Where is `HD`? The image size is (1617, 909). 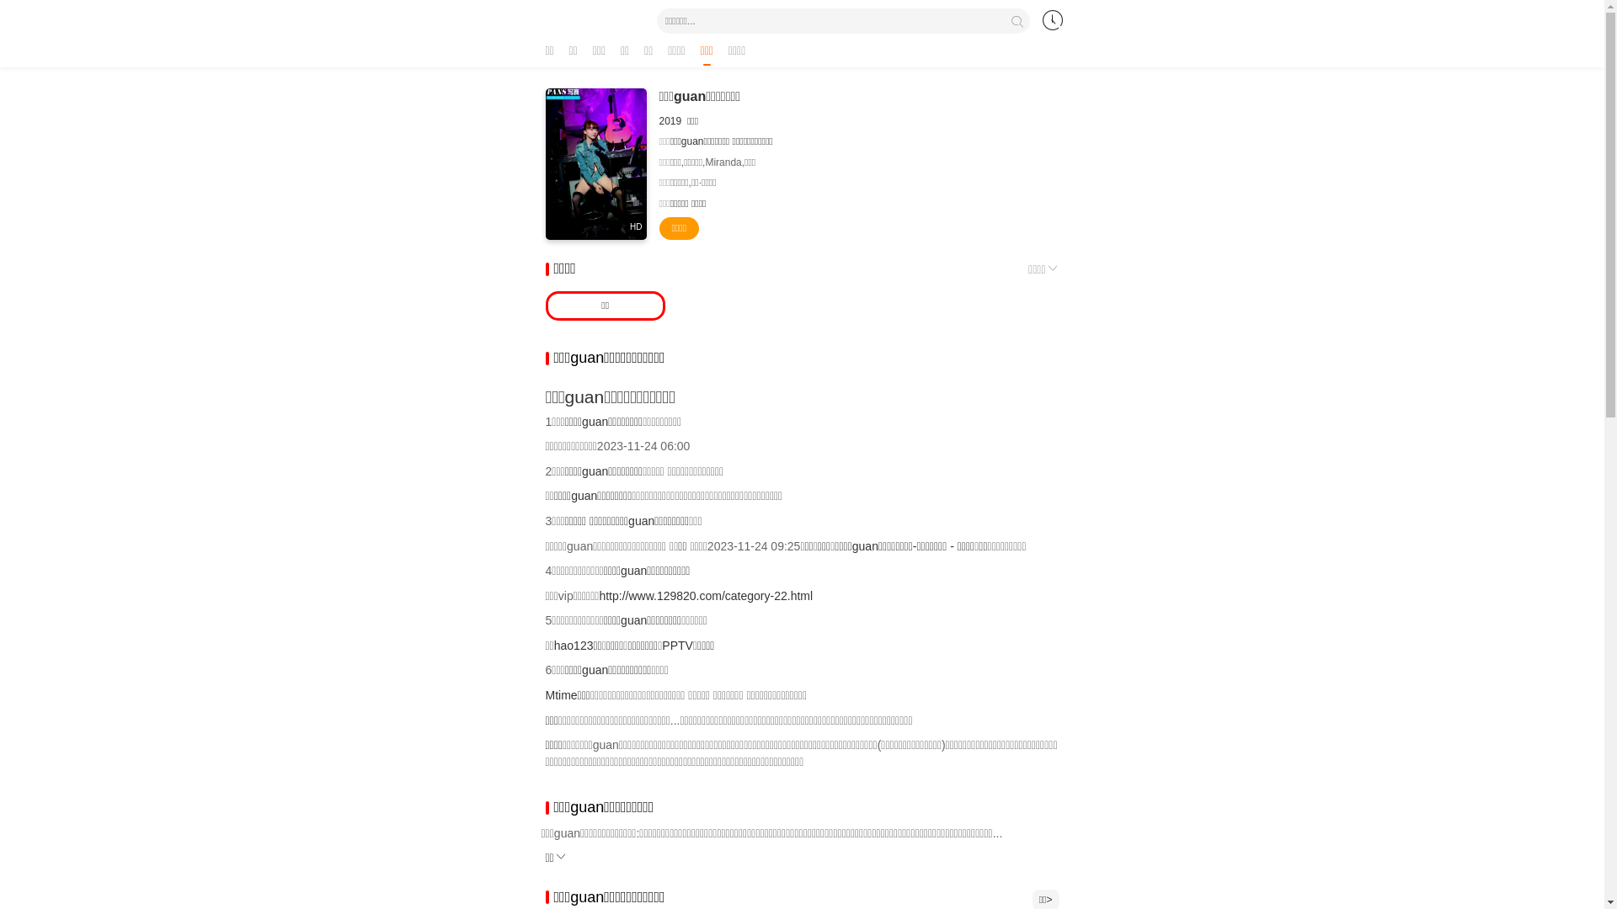 HD is located at coordinates (596, 164).